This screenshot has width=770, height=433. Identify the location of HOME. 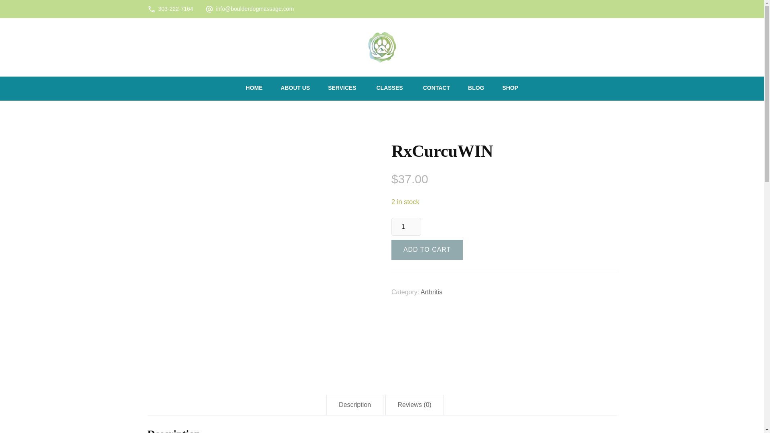
(254, 88).